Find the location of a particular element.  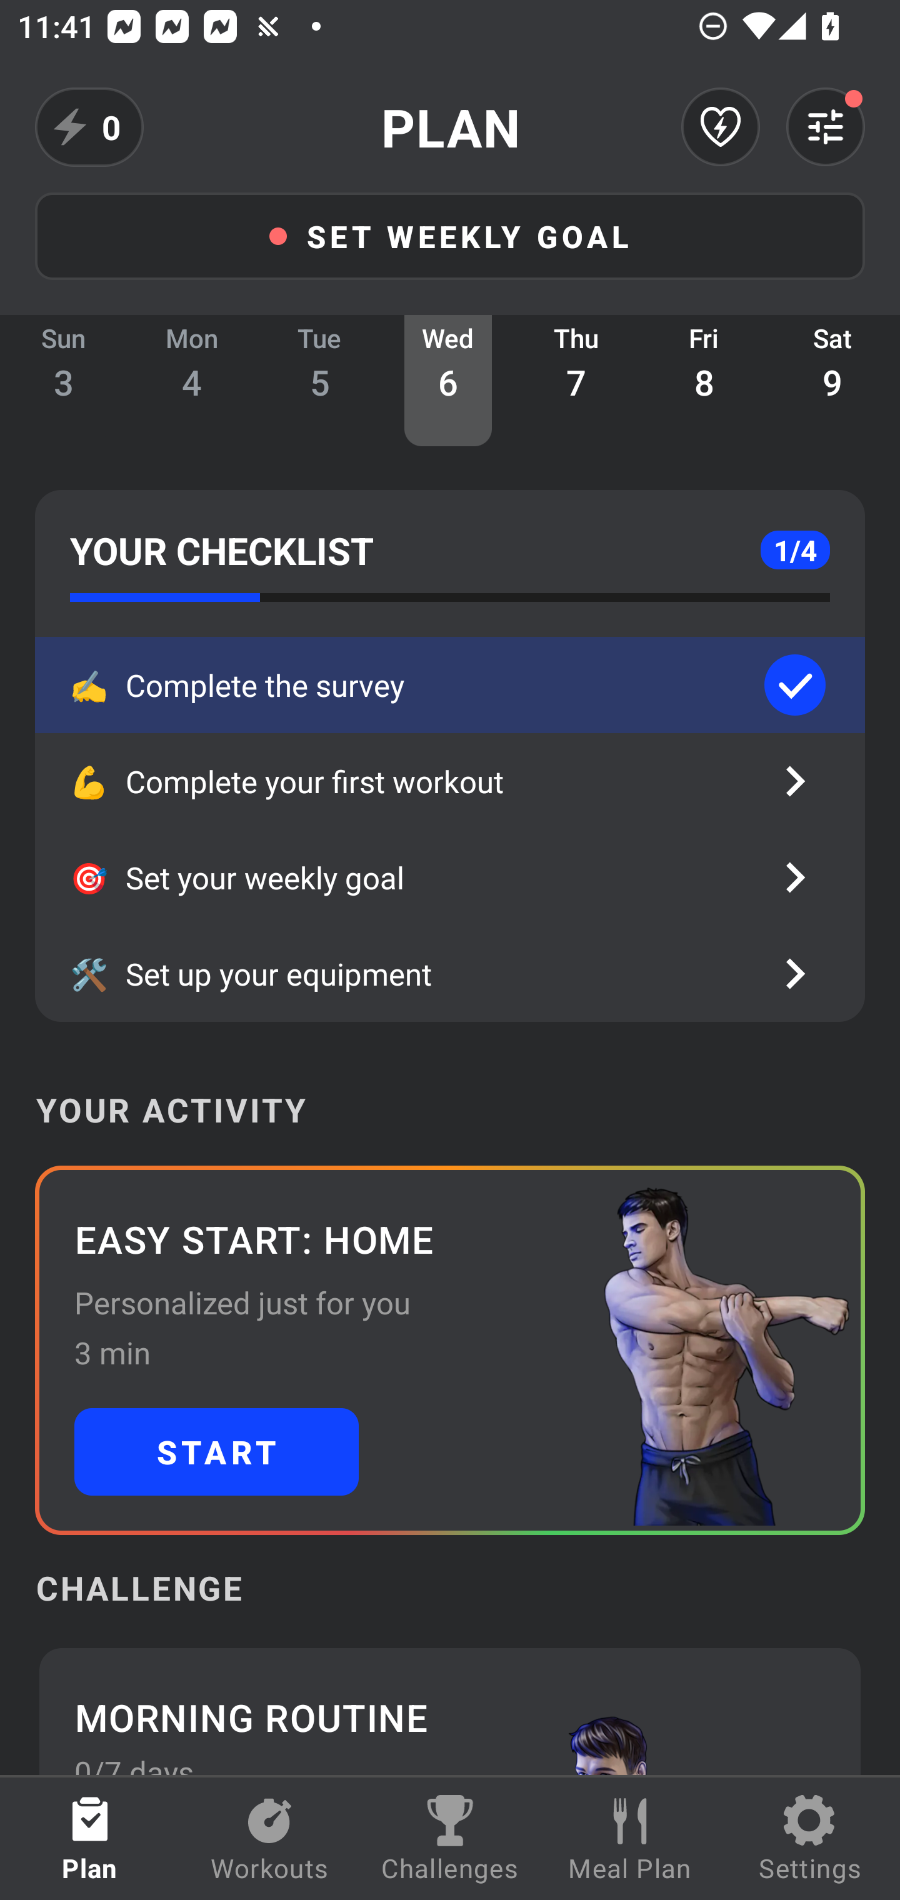

Fri 8 is located at coordinates (704, 381).